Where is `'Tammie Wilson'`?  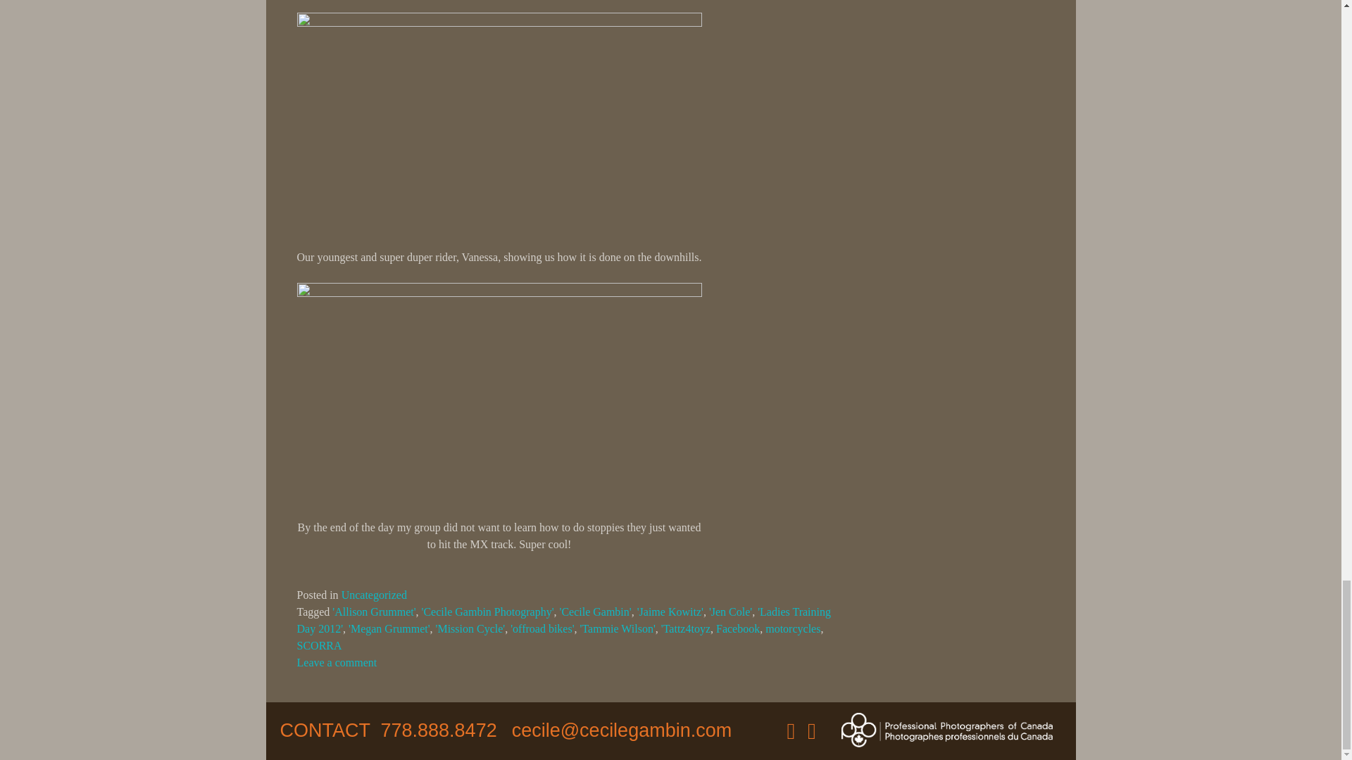
'Tammie Wilson' is located at coordinates (618, 628).